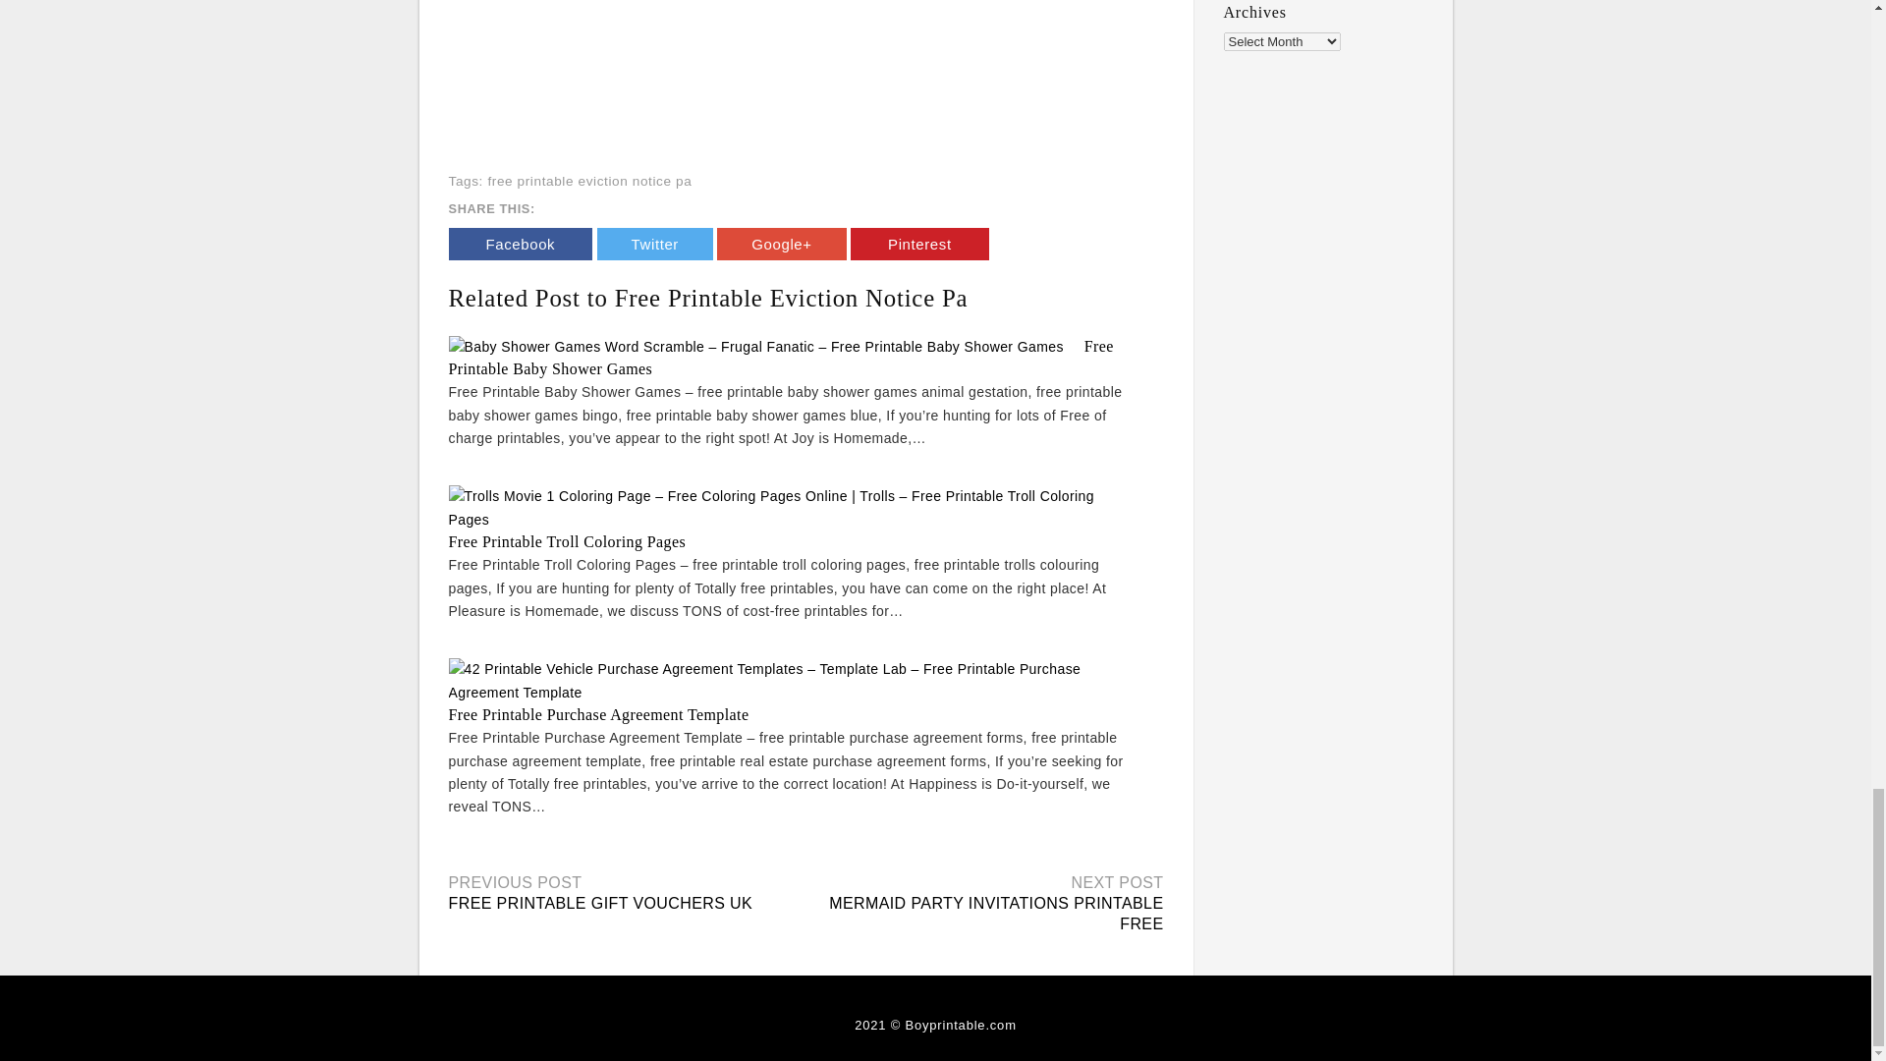  What do you see at coordinates (996, 914) in the screenshot?
I see `MERMAID PARTY INVITATIONS PRINTABLE FREE` at bounding box center [996, 914].